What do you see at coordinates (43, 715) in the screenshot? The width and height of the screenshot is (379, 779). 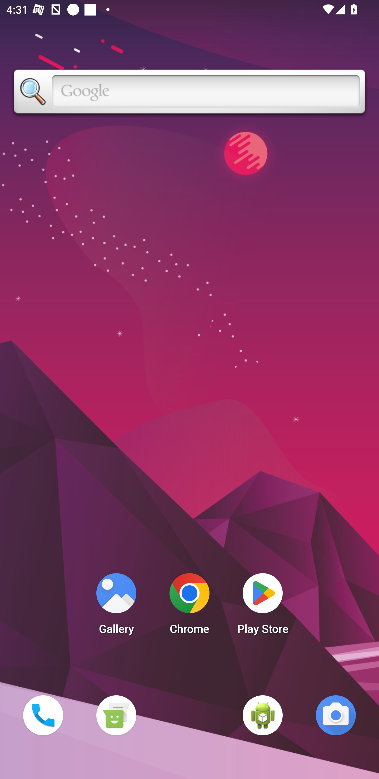 I see `Phone` at bounding box center [43, 715].